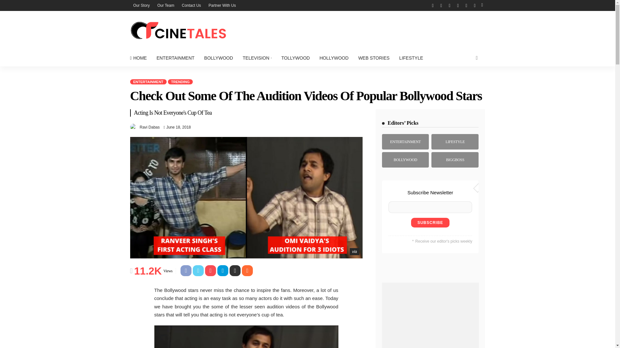 This screenshot has height=348, width=620. Describe the element at coordinates (141, 5) in the screenshot. I see `Our Story` at that location.